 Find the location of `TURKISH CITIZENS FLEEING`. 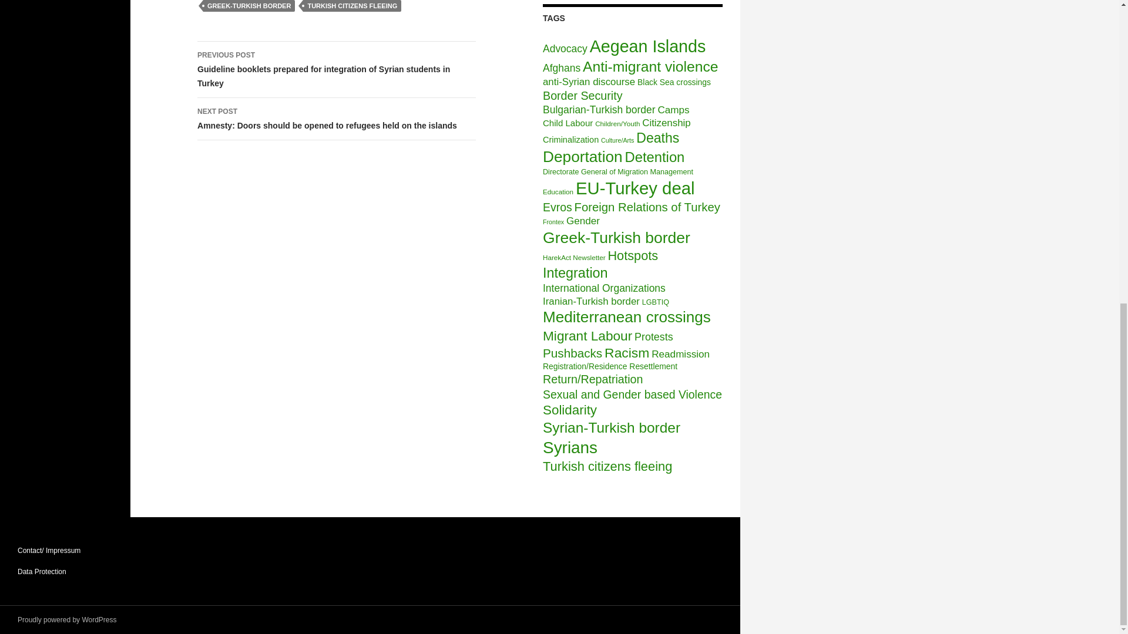

TURKISH CITIZENS FLEEING is located at coordinates (352, 6).